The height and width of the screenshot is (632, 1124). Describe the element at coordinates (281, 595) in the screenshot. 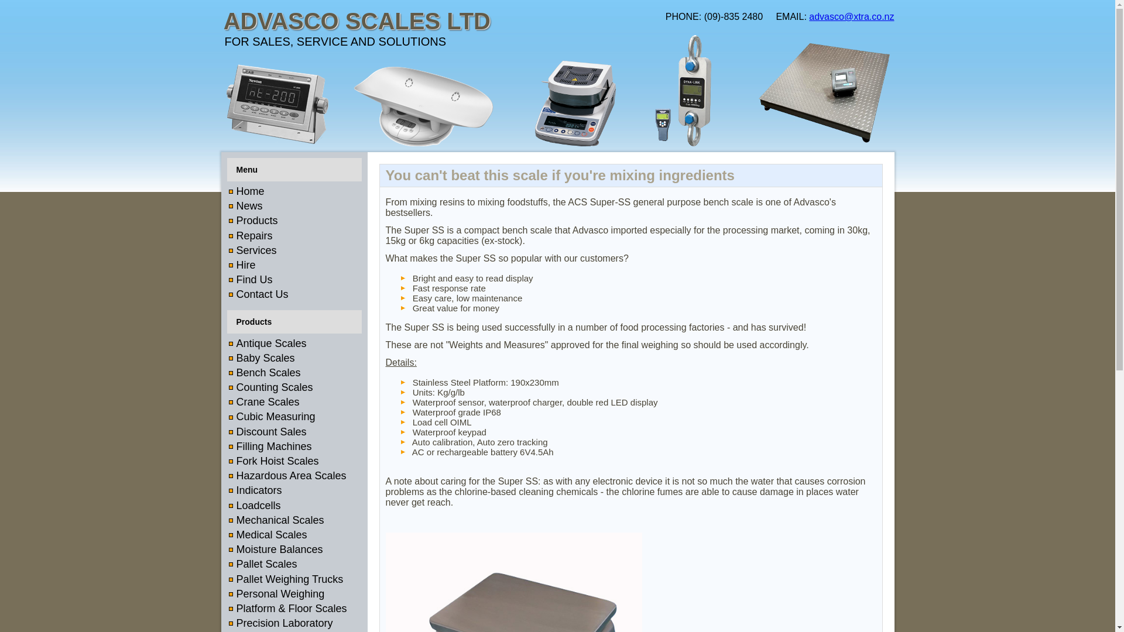

I see `Personal Weighing` at that location.